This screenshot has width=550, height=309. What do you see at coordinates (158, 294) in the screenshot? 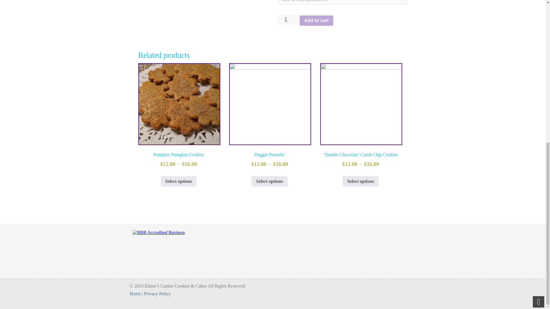
I see `Privacy Policy` at bounding box center [158, 294].